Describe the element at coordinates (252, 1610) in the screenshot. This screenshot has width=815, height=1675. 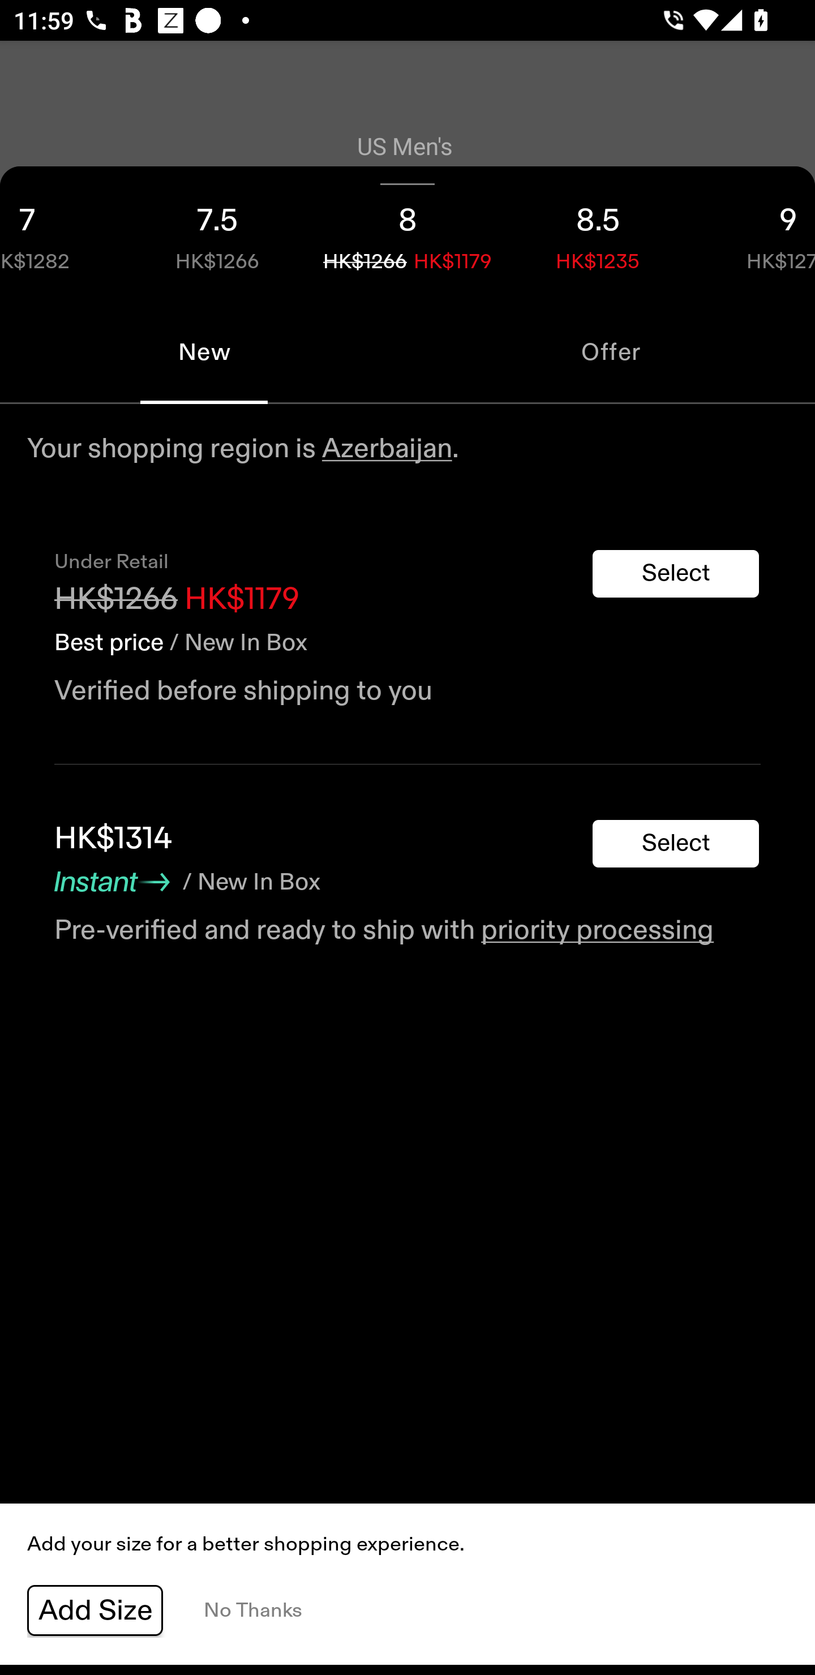
I see `No Thanks` at that location.